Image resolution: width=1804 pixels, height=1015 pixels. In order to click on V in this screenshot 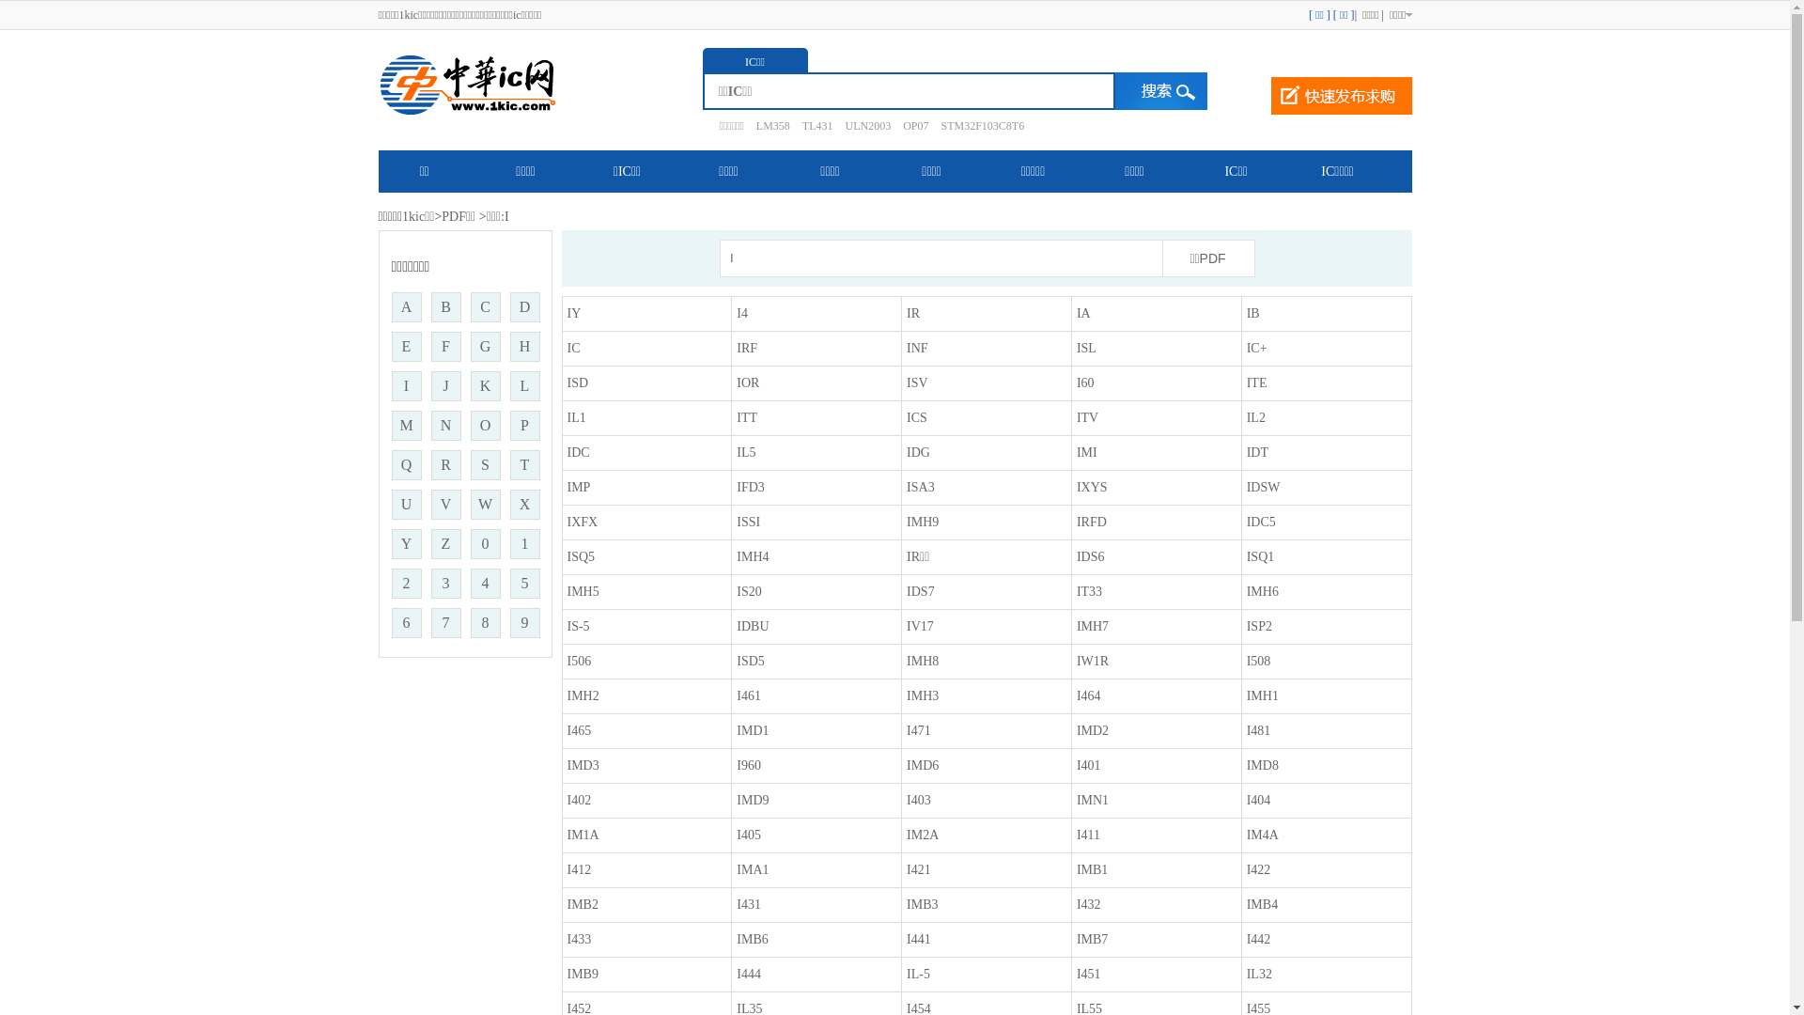, I will do `click(445, 505)`.